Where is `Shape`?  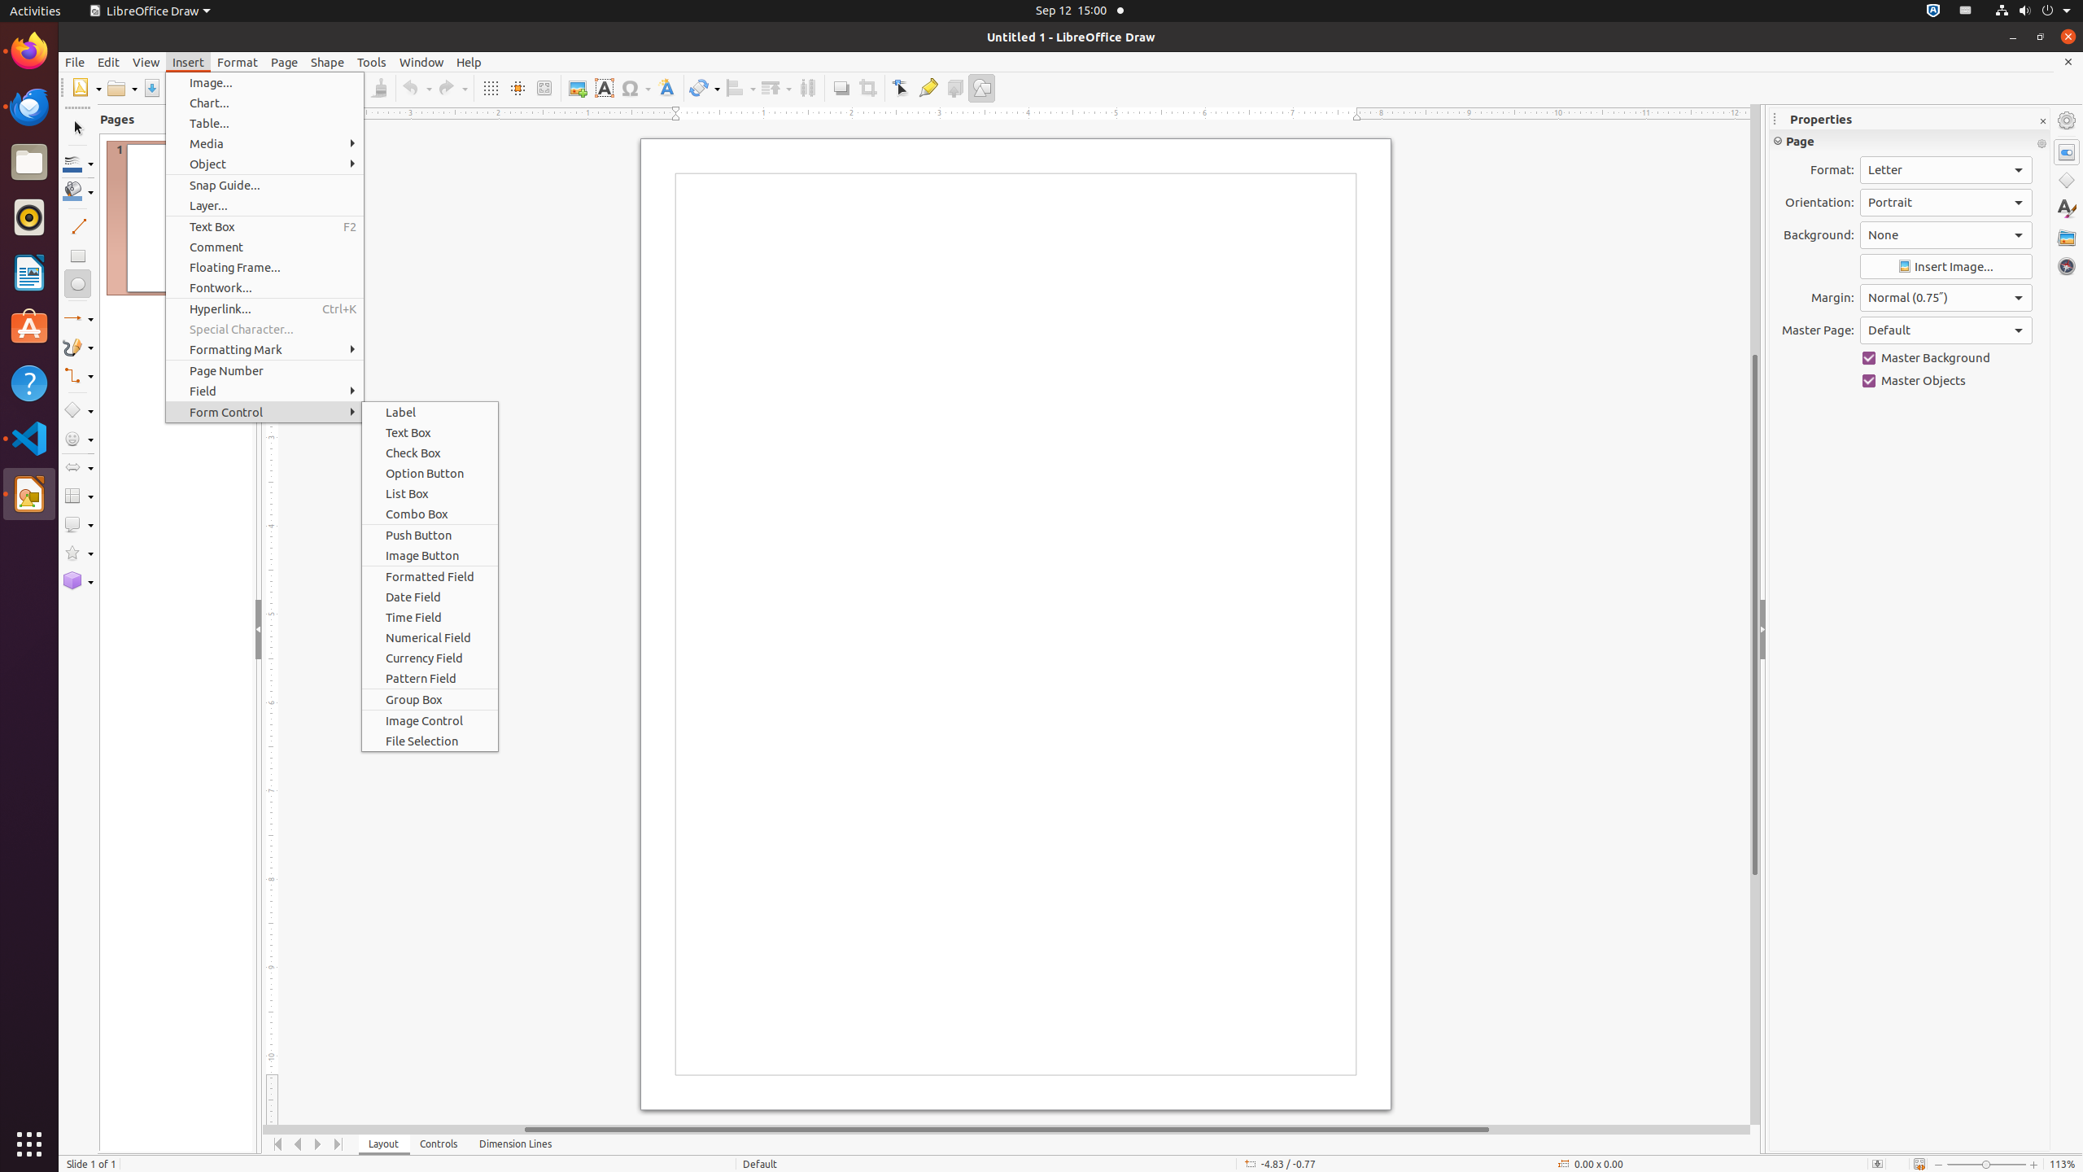
Shape is located at coordinates (327, 62).